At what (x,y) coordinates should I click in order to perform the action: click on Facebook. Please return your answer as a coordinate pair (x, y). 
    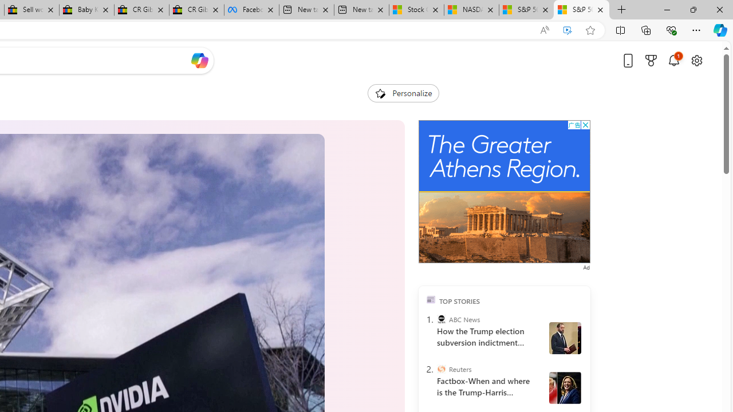
    Looking at the image, I should click on (251, 10).